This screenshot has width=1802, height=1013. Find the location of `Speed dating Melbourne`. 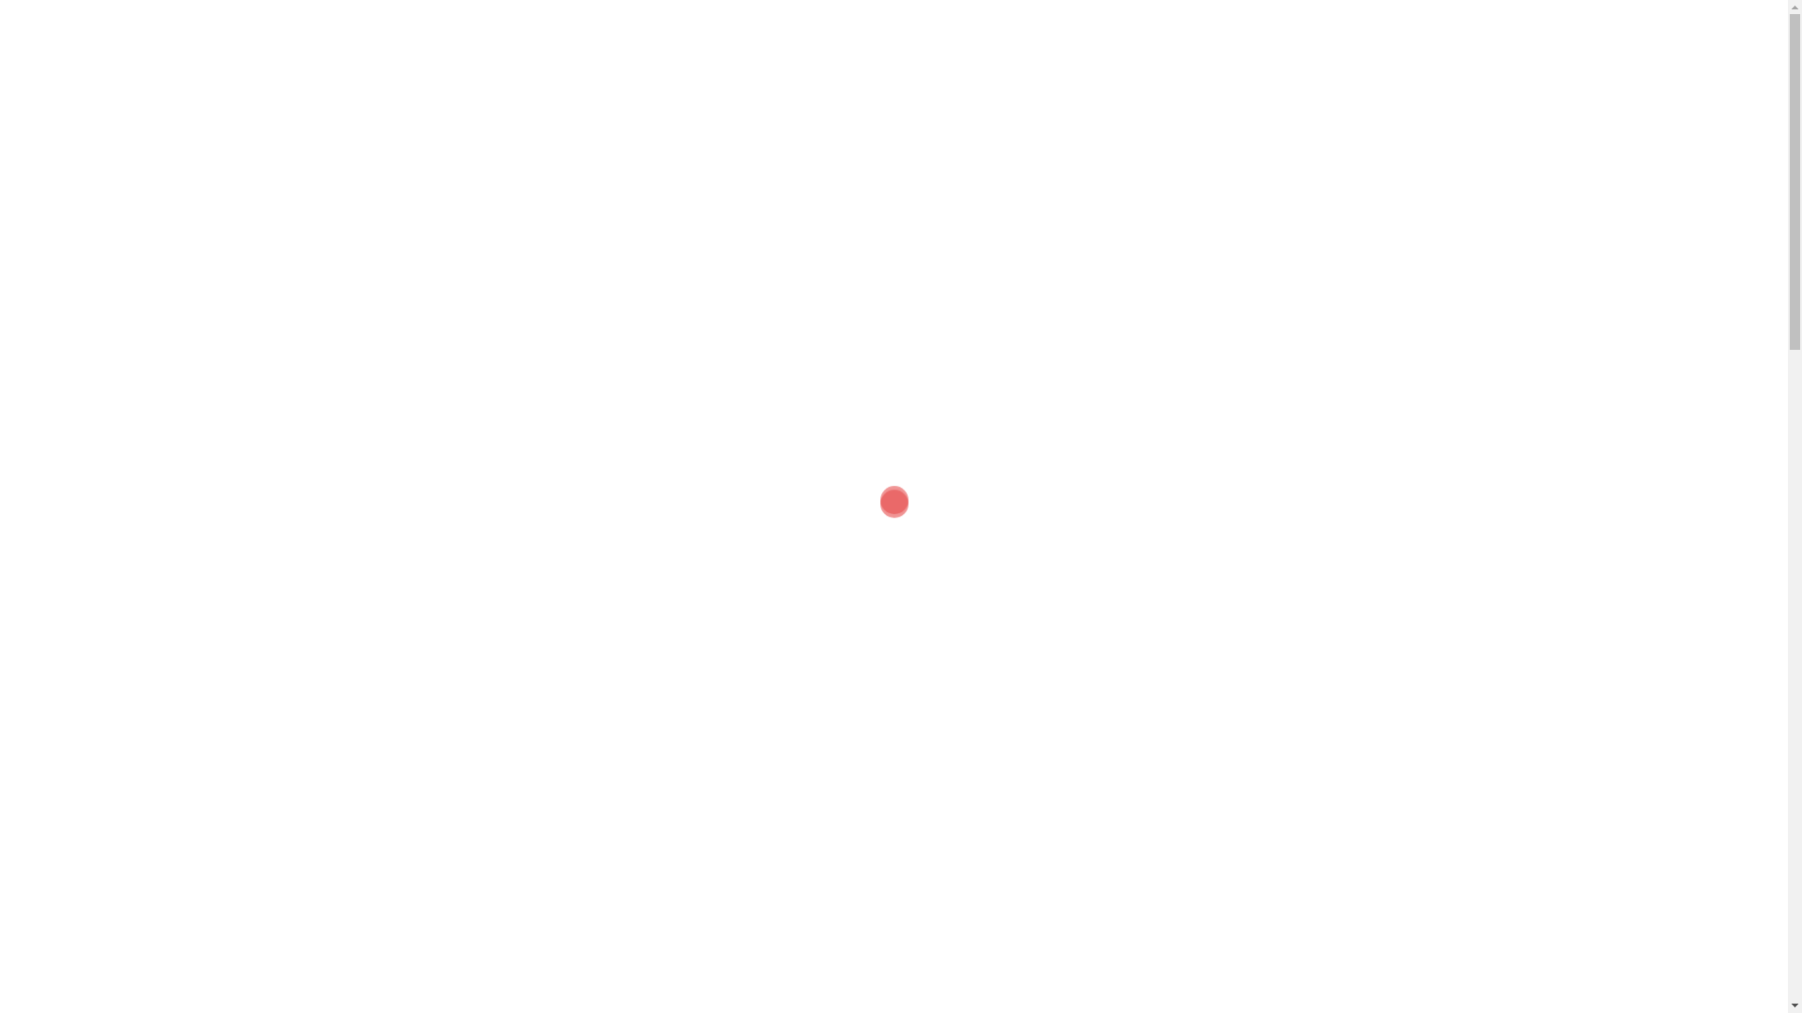

Speed dating Melbourne is located at coordinates (452, 54).